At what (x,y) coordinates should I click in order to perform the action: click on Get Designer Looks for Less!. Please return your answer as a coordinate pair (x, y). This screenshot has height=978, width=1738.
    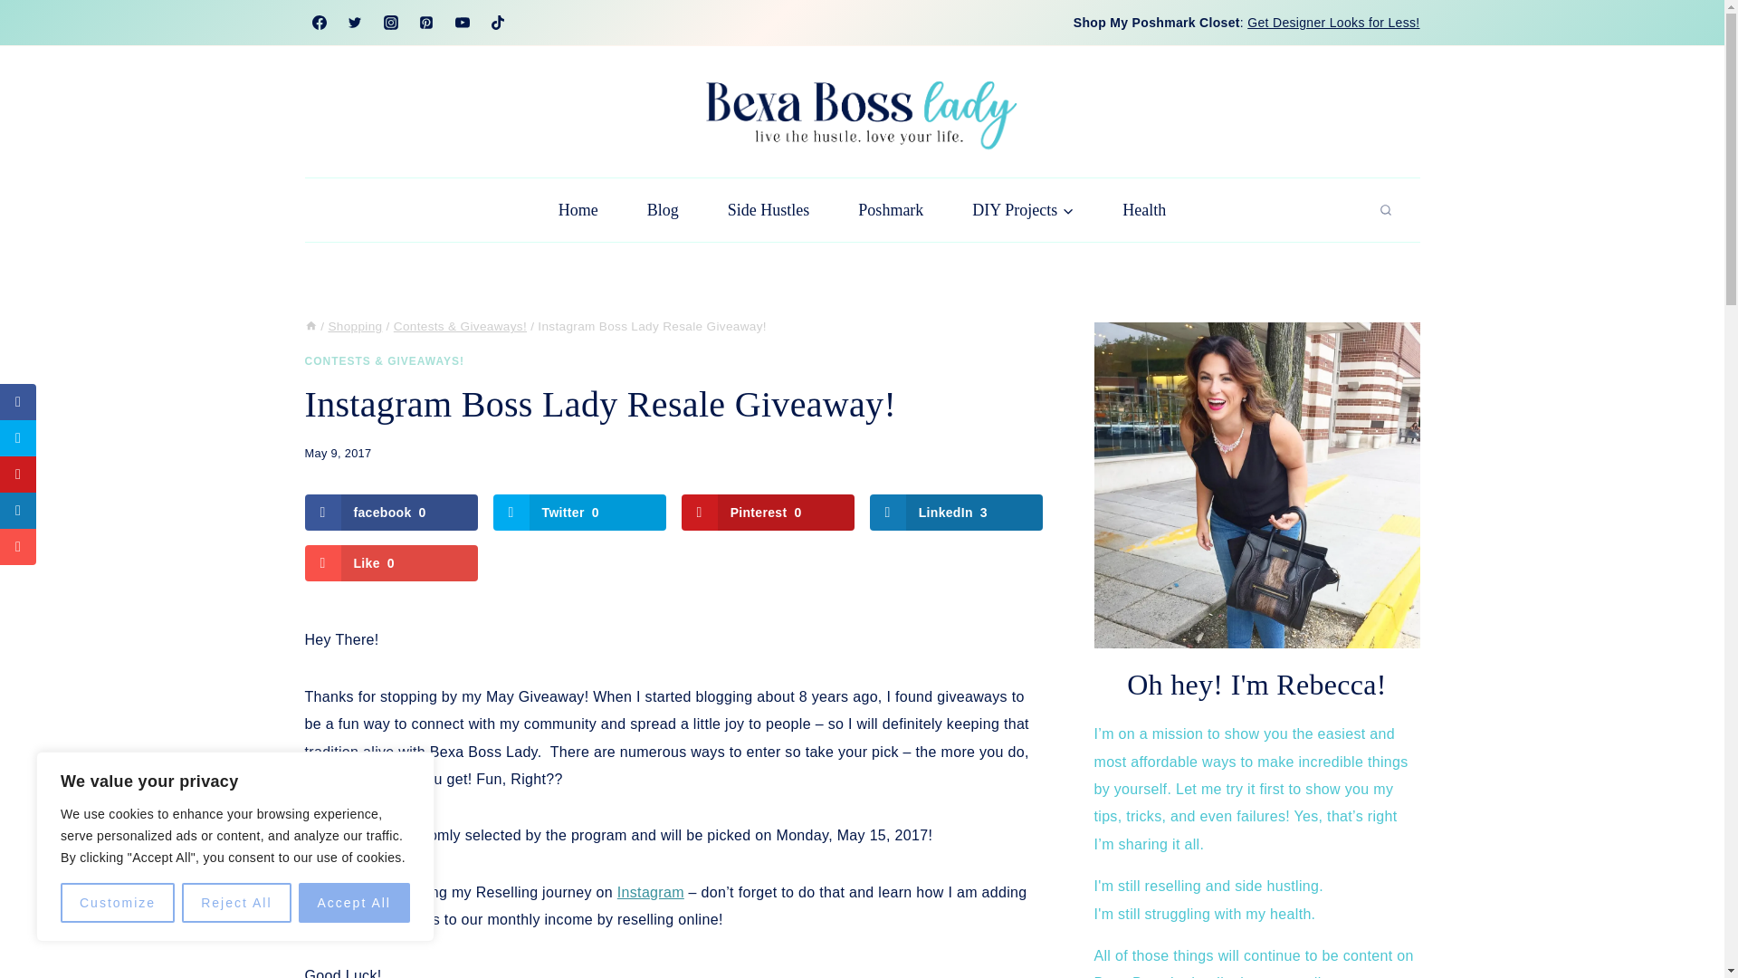
    Looking at the image, I should click on (1333, 23).